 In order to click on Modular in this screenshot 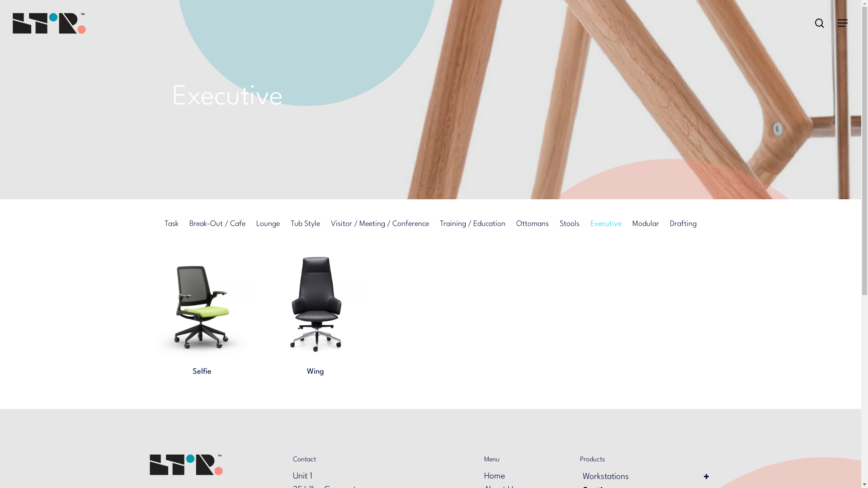, I will do `click(646, 224)`.